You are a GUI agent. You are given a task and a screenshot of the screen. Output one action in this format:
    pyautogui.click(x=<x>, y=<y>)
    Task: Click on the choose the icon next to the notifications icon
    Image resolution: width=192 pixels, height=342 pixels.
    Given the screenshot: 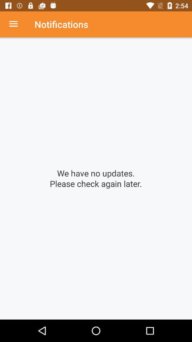 What is the action you would take?
    pyautogui.click(x=17, y=24)
    